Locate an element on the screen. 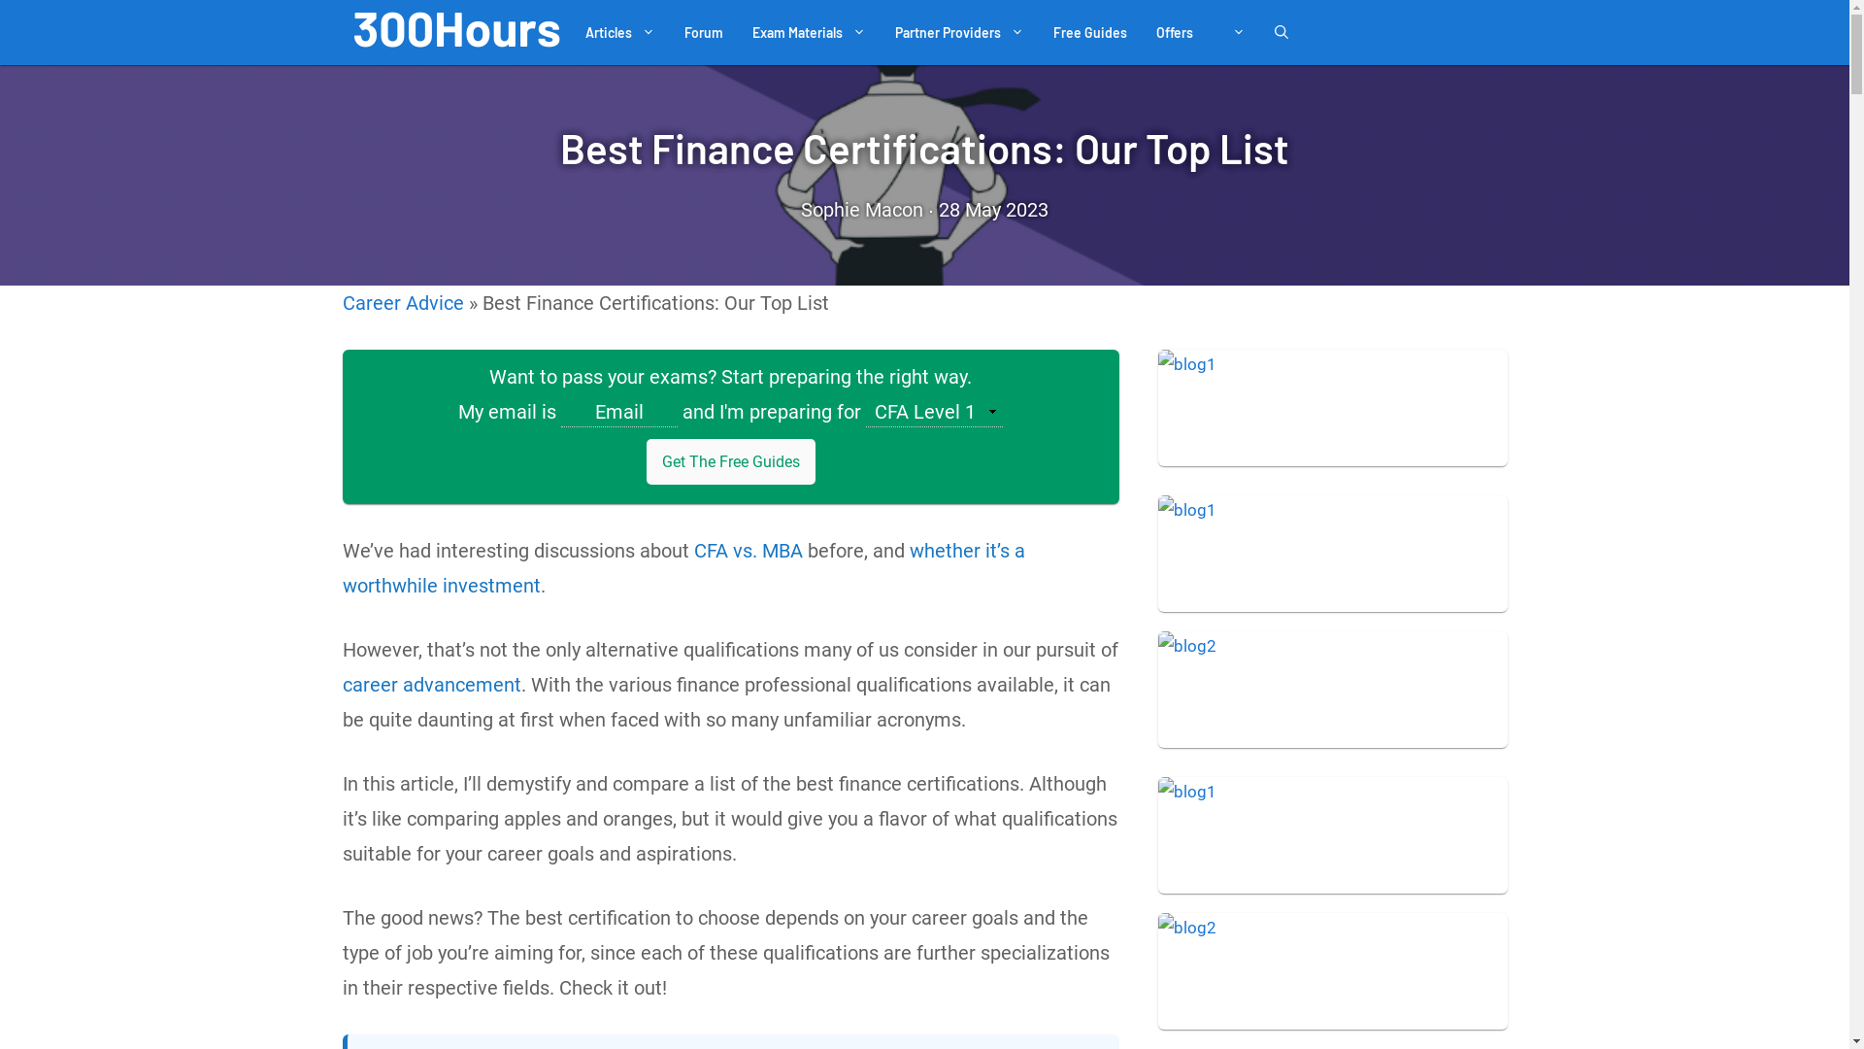  Career Advice is located at coordinates (402, 303).